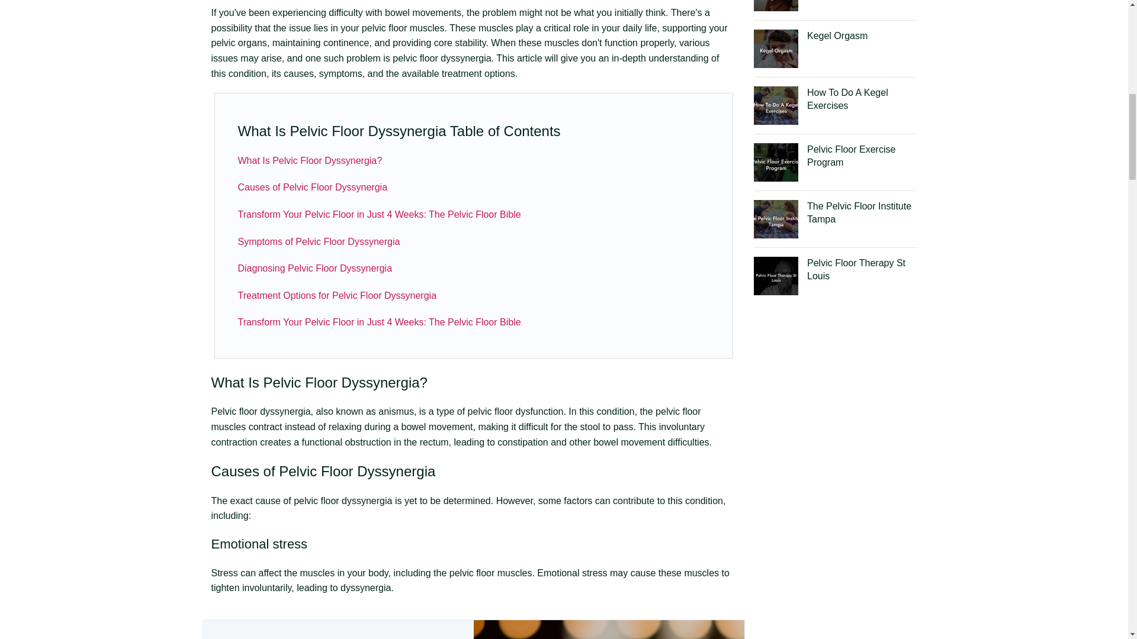 This screenshot has width=1137, height=639. What do you see at coordinates (313, 187) in the screenshot?
I see `Causes of Pelvic Floor Dyssynergia` at bounding box center [313, 187].